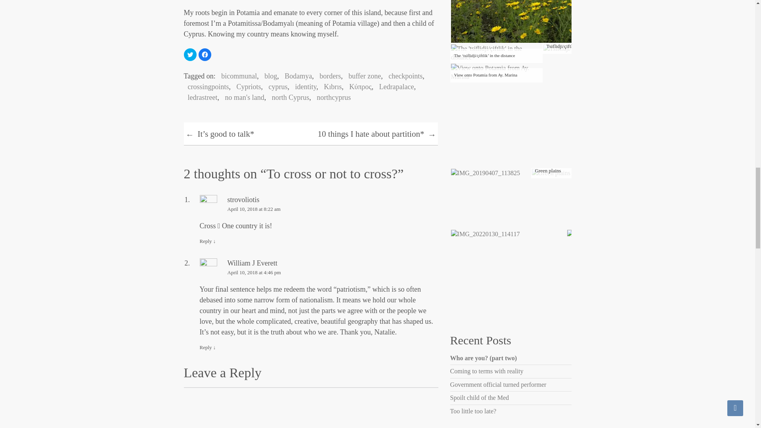 This screenshot has height=428, width=761. I want to click on identity, so click(304, 86).